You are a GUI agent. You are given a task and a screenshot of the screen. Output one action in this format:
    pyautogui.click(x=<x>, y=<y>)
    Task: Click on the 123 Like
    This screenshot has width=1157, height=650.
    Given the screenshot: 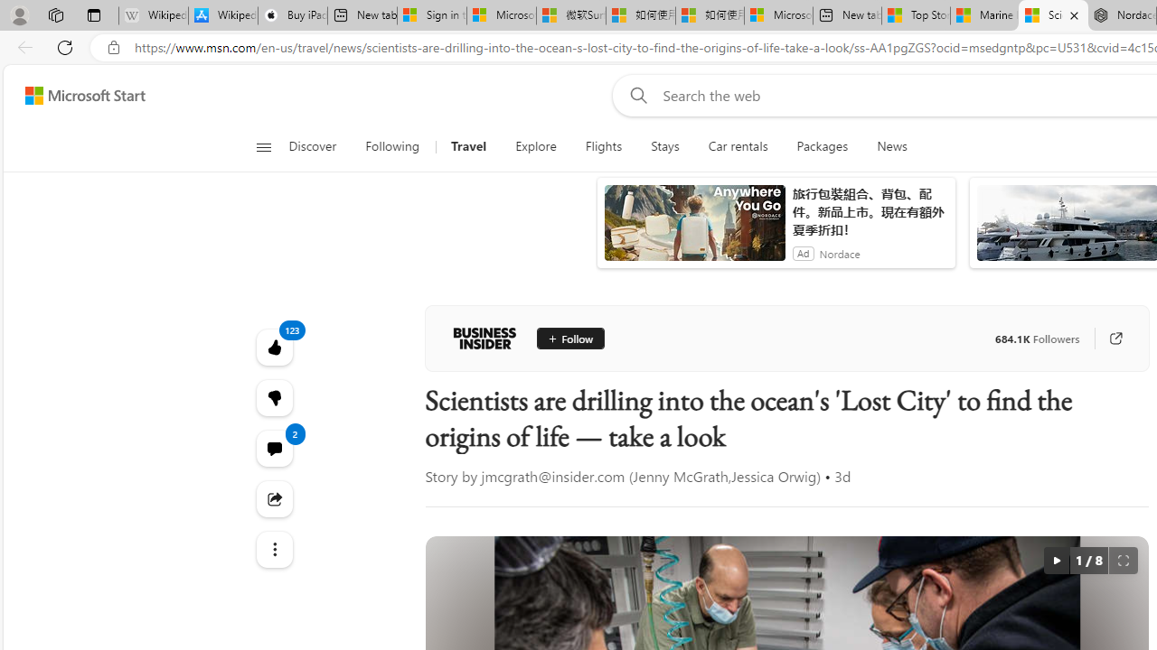 What is the action you would take?
    pyautogui.click(x=273, y=347)
    